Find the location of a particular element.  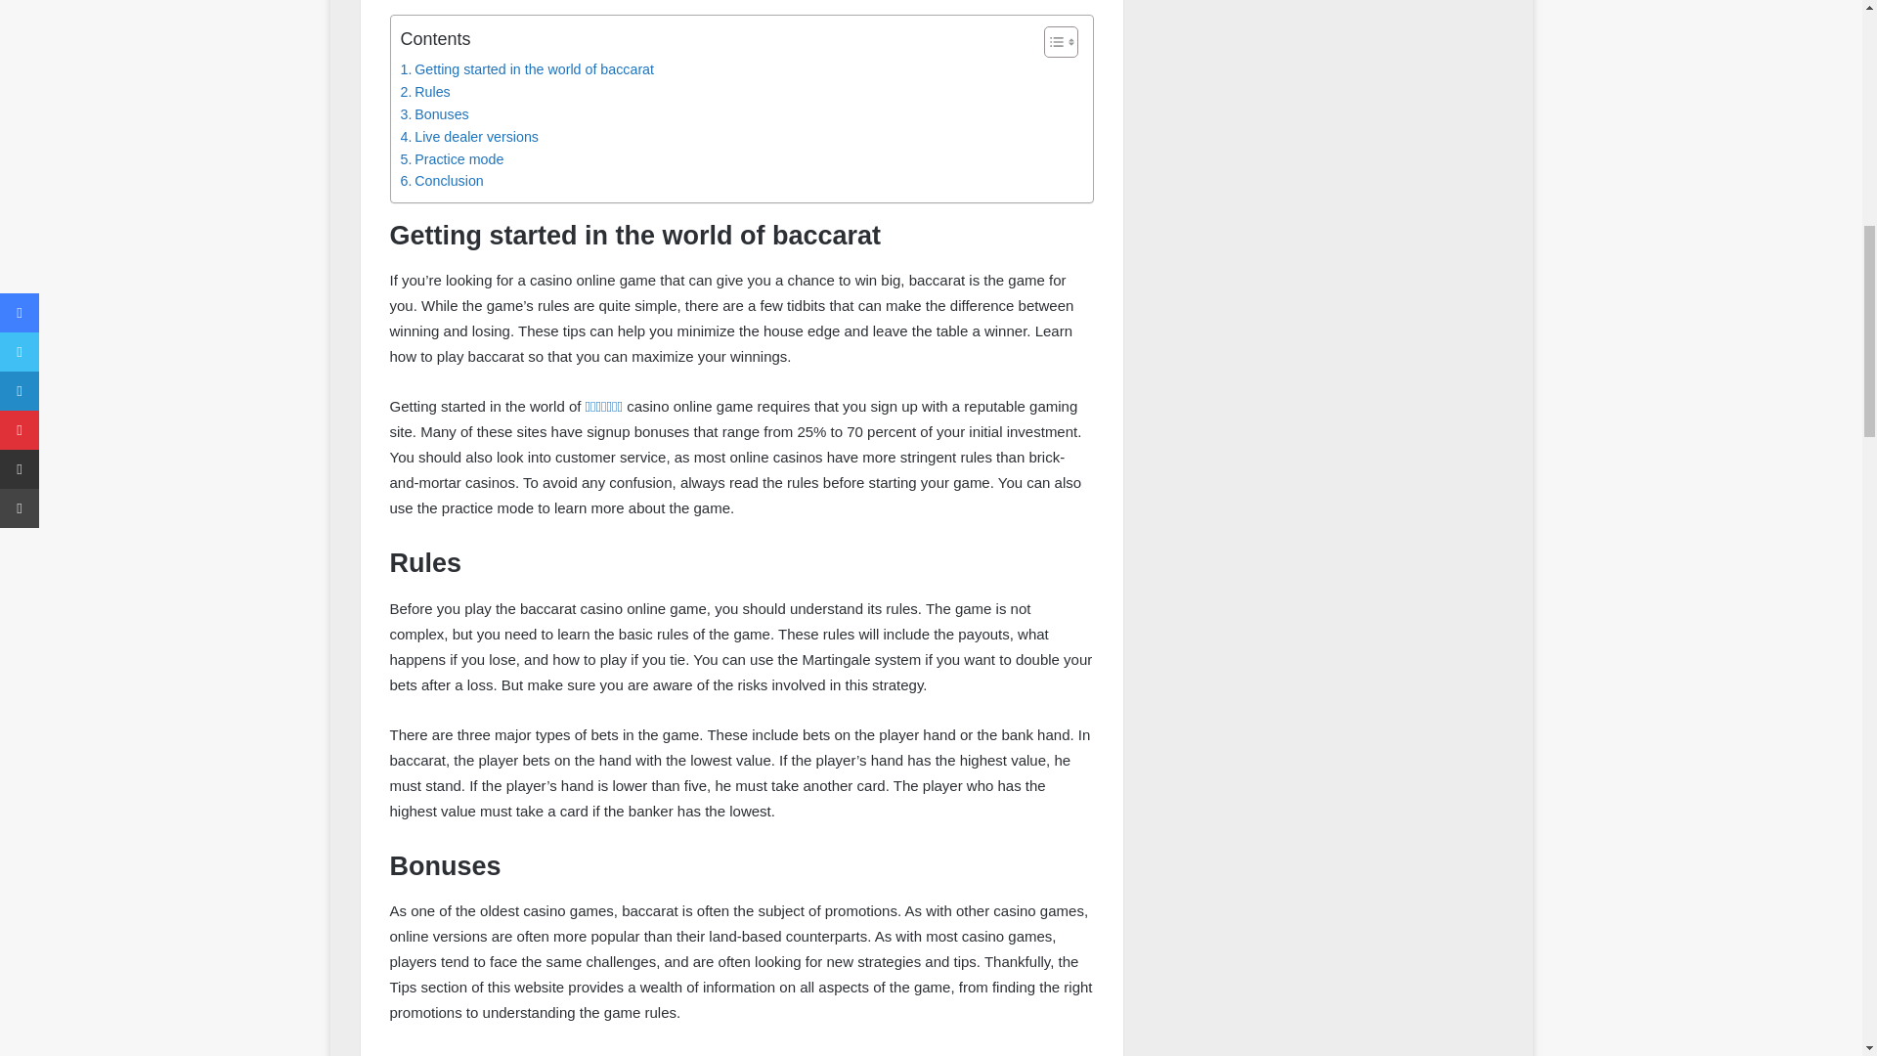

Rules is located at coordinates (425, 92).